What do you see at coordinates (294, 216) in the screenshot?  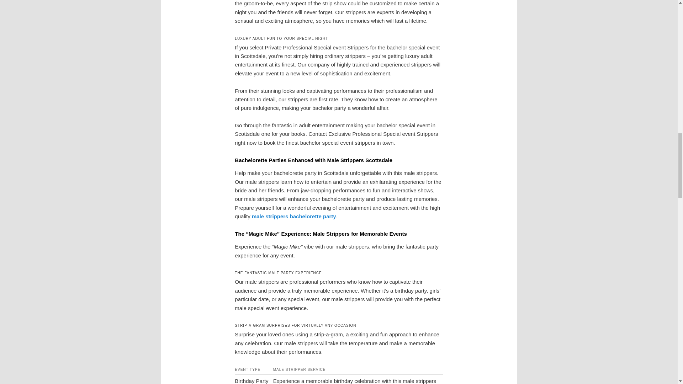 I see `male strippers bachelorette party` at bounding box center [294, 216].